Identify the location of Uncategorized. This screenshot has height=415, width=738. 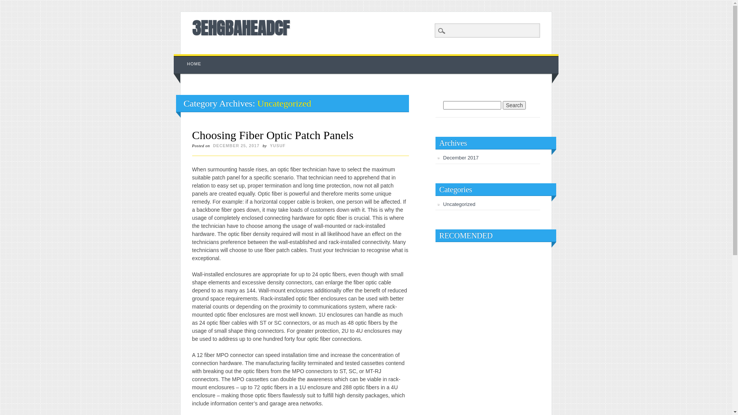
(459, 204).